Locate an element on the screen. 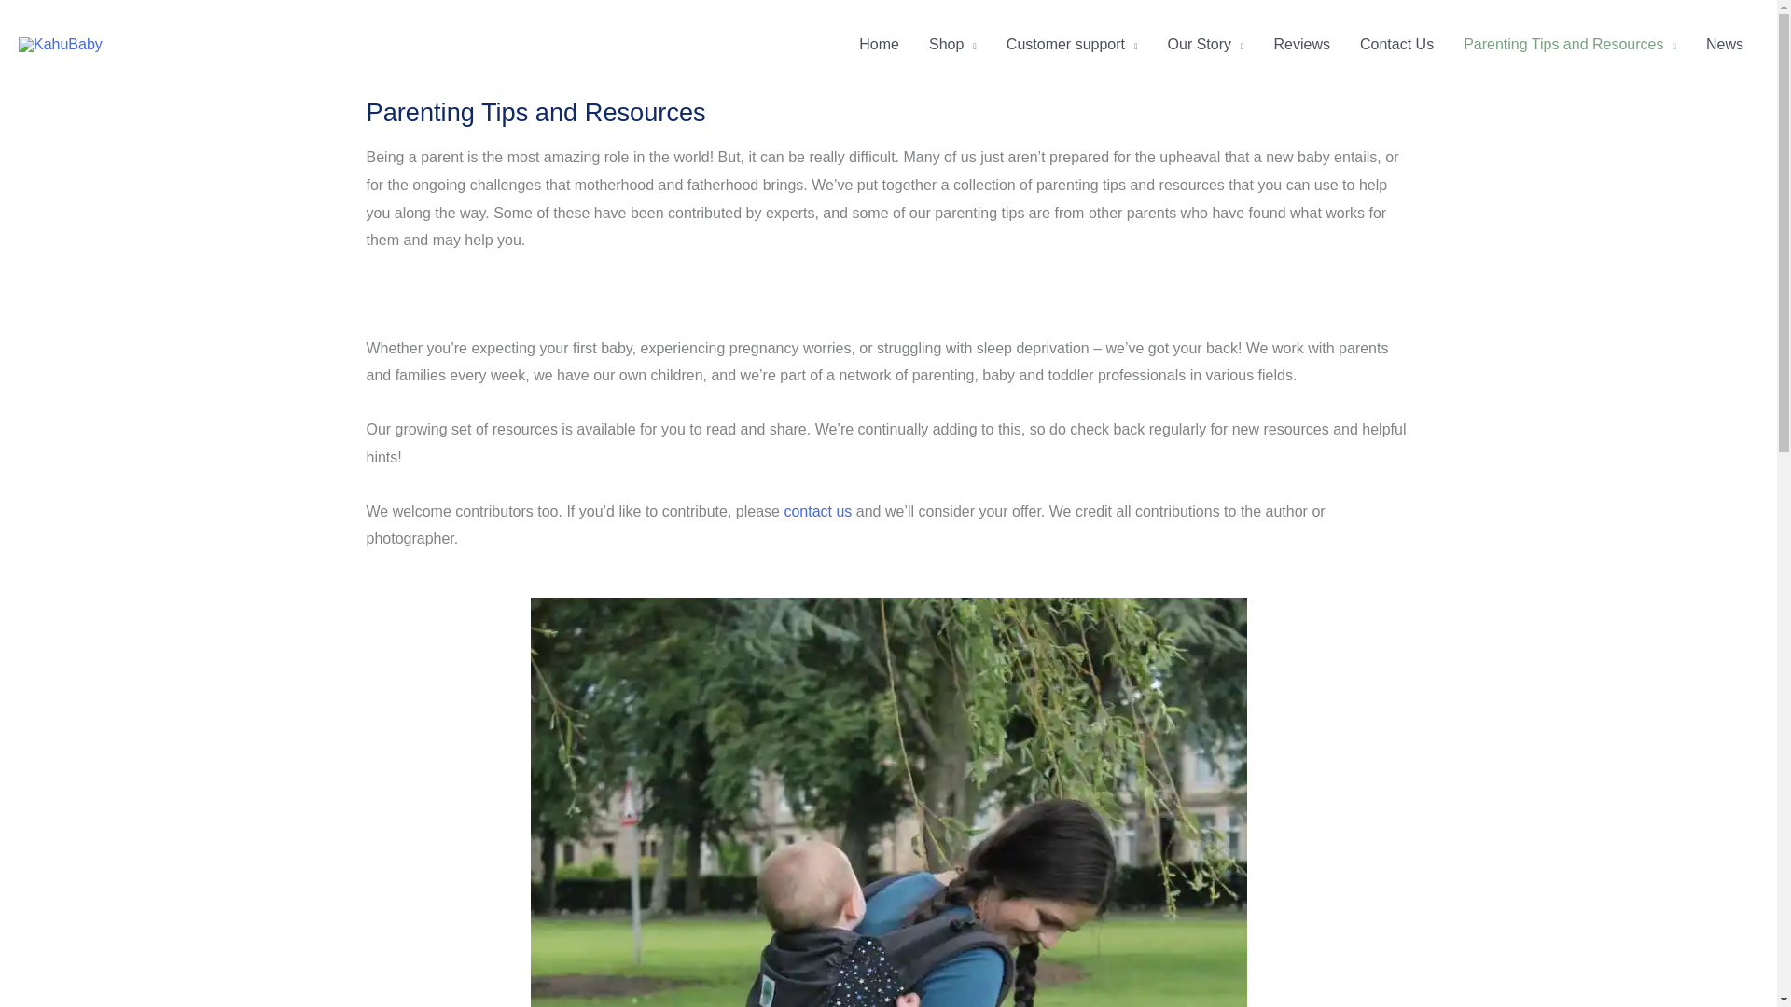 This screenshot has width=1791, height=1007. Home is located at coordinates (879, 45).